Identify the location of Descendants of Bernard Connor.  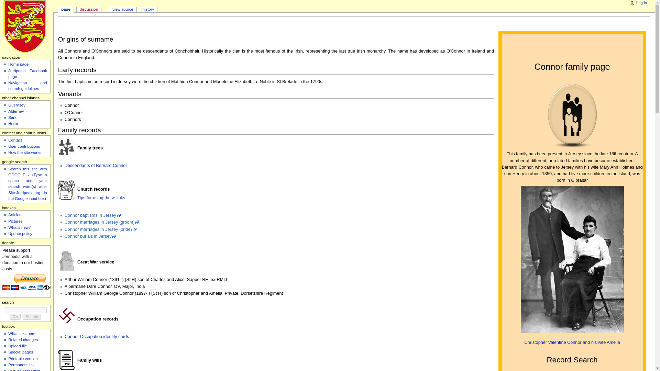
(572, 342).